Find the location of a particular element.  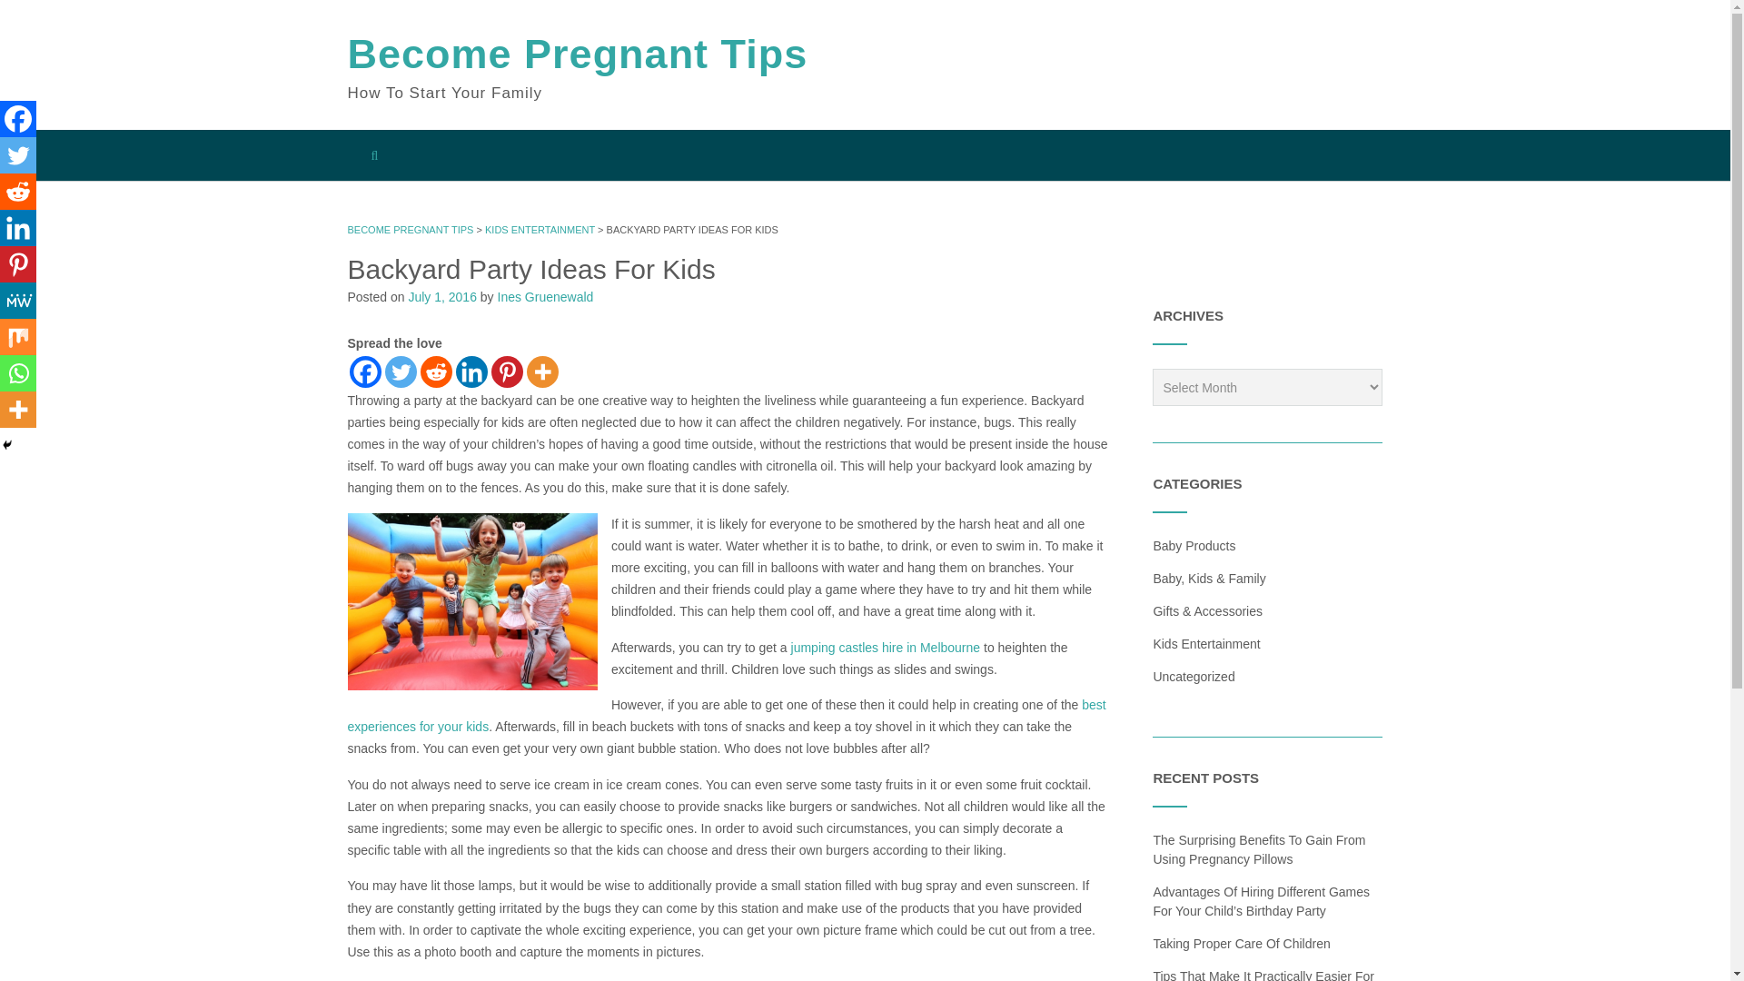

Mix is located at coordinates (18, 336).